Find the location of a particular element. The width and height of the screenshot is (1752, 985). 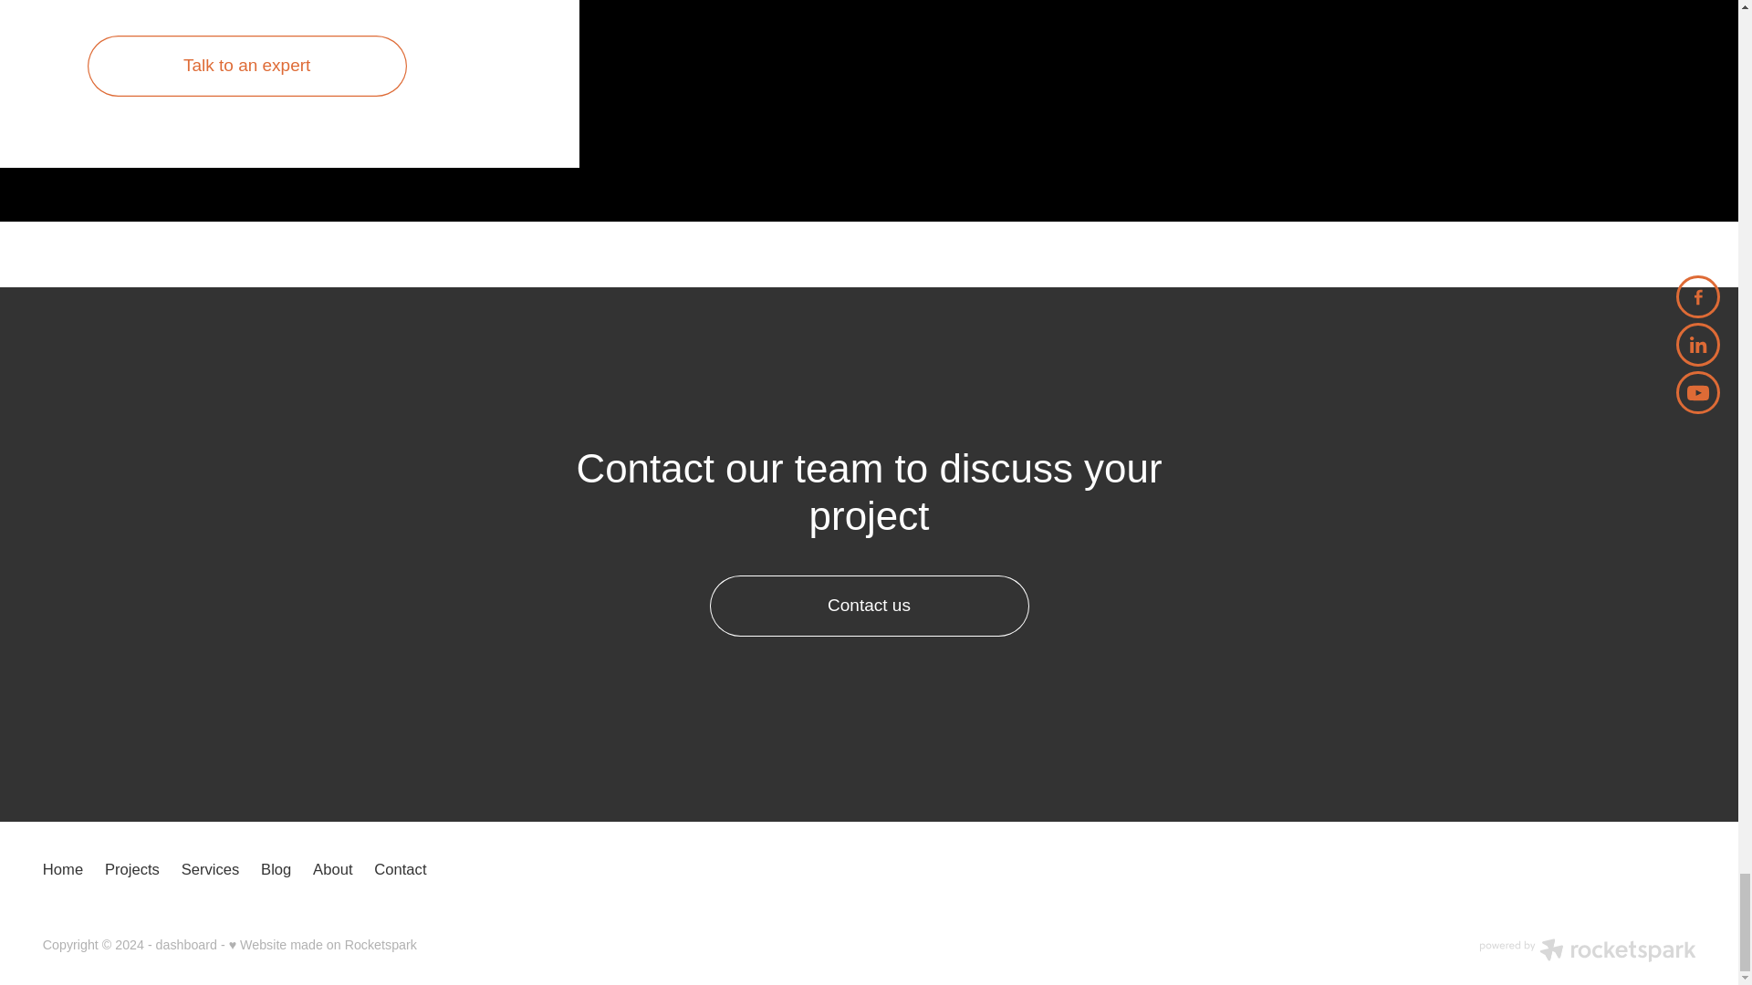

Contact us is located at coordinates (869, 606).